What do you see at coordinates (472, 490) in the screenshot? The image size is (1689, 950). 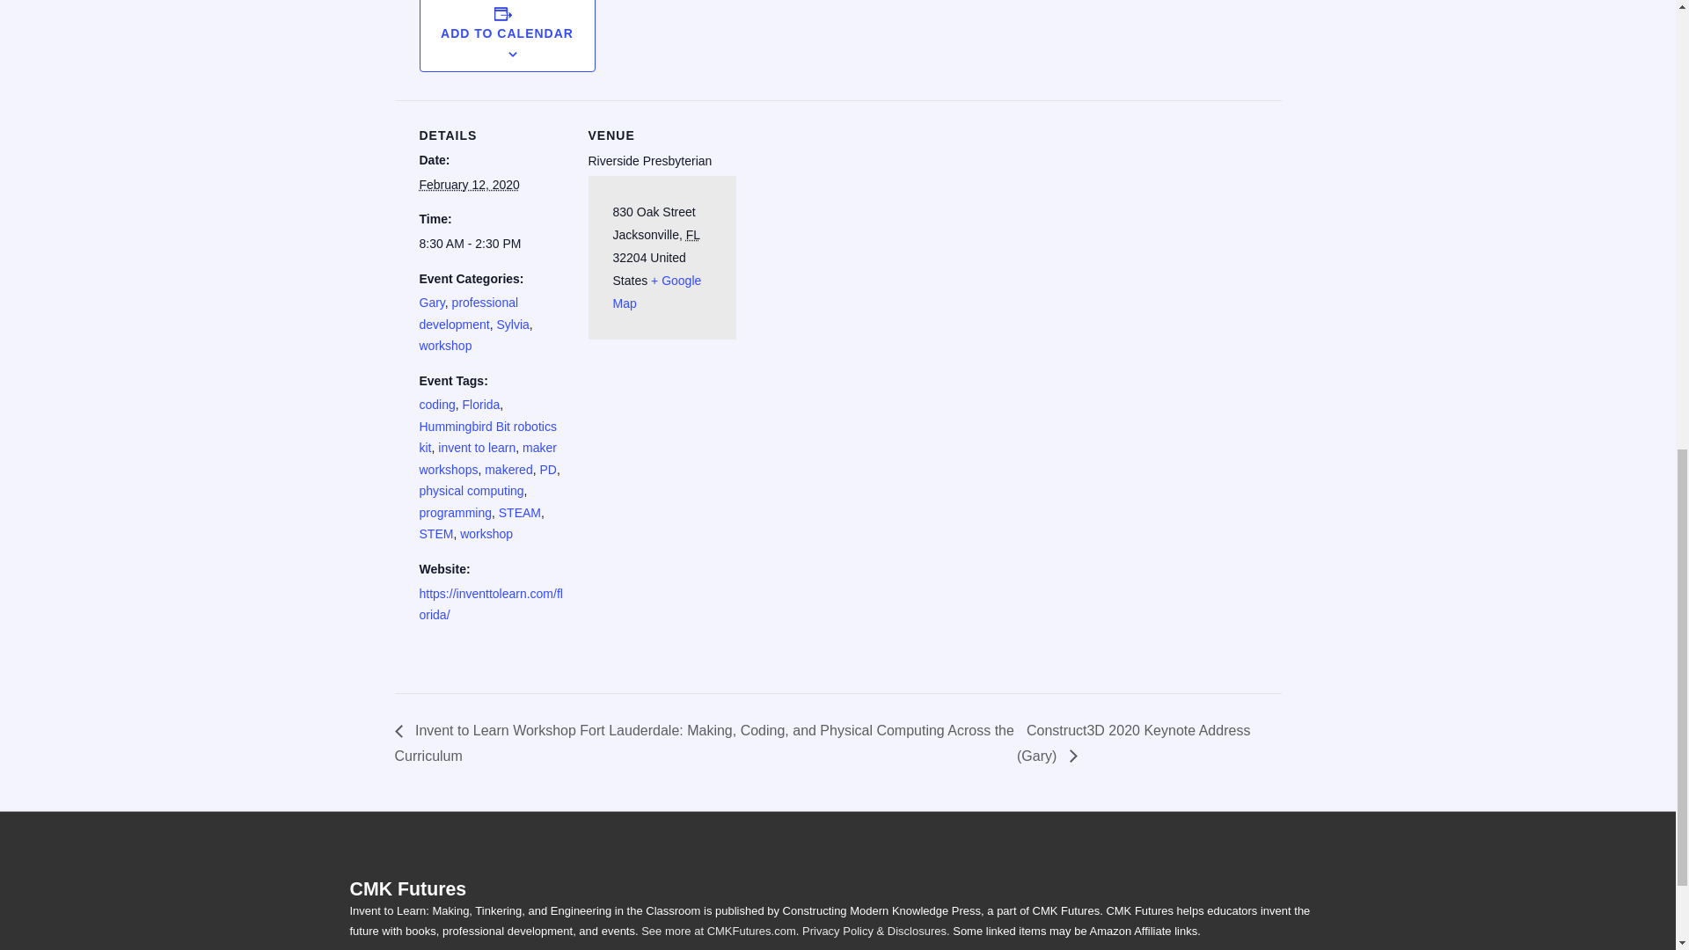 I see `physical computing` at bounding box center [472, 490].